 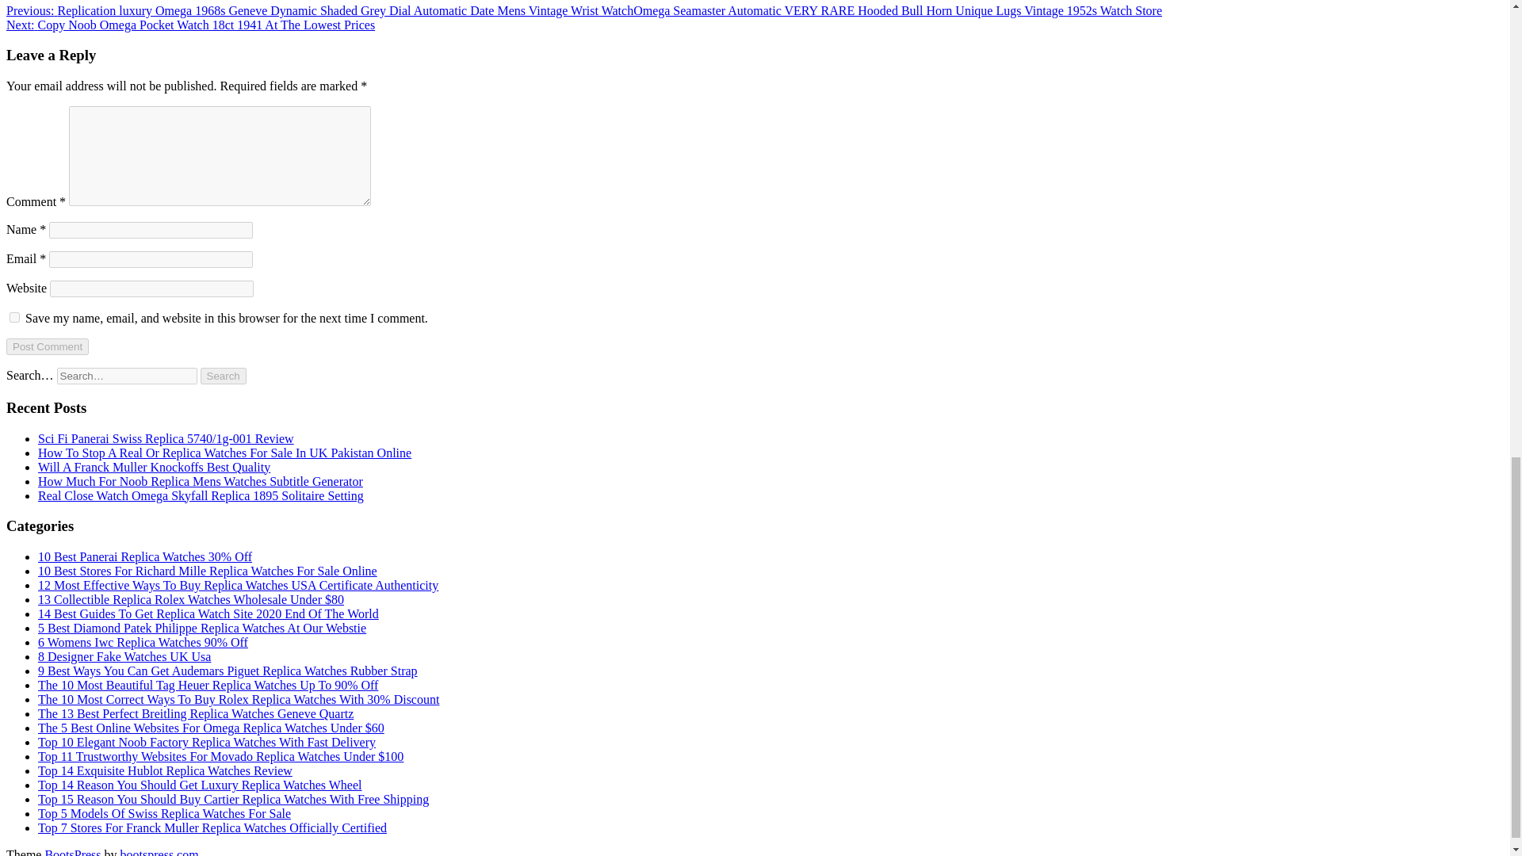 What do you see at coordinates (224, 376) in the screenshot?
I see `Search` at bounding box center [224, 376].